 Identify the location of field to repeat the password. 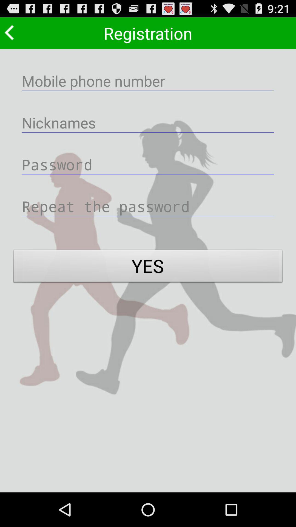
(148, 206).